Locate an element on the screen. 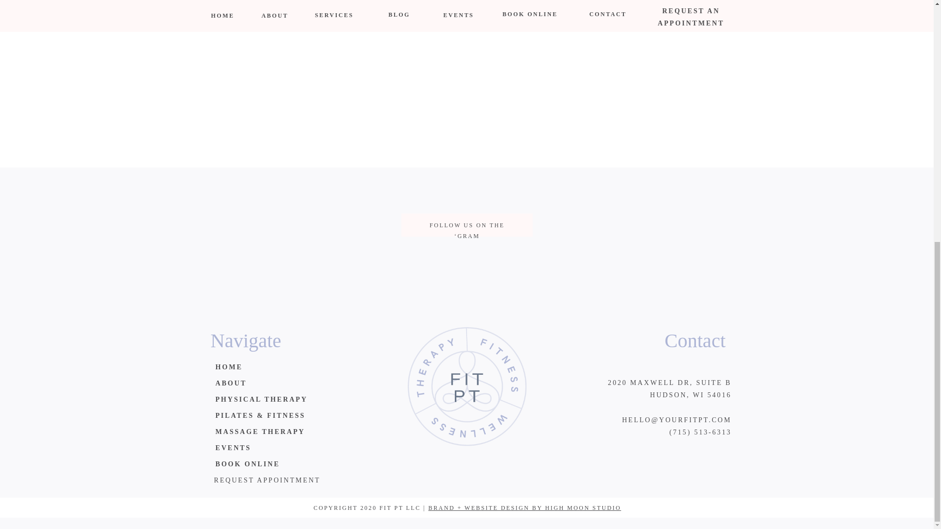 The height and width of the screenshot is (529, 941). HOME is located at coordinates (287, 369).